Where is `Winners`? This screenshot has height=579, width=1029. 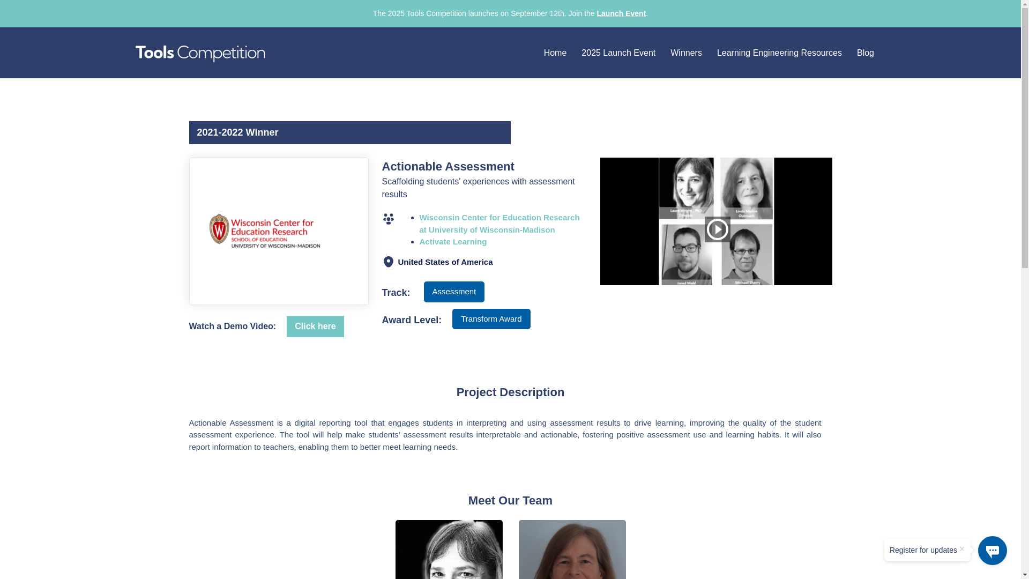
Winners is located at coordinates (686, 53).